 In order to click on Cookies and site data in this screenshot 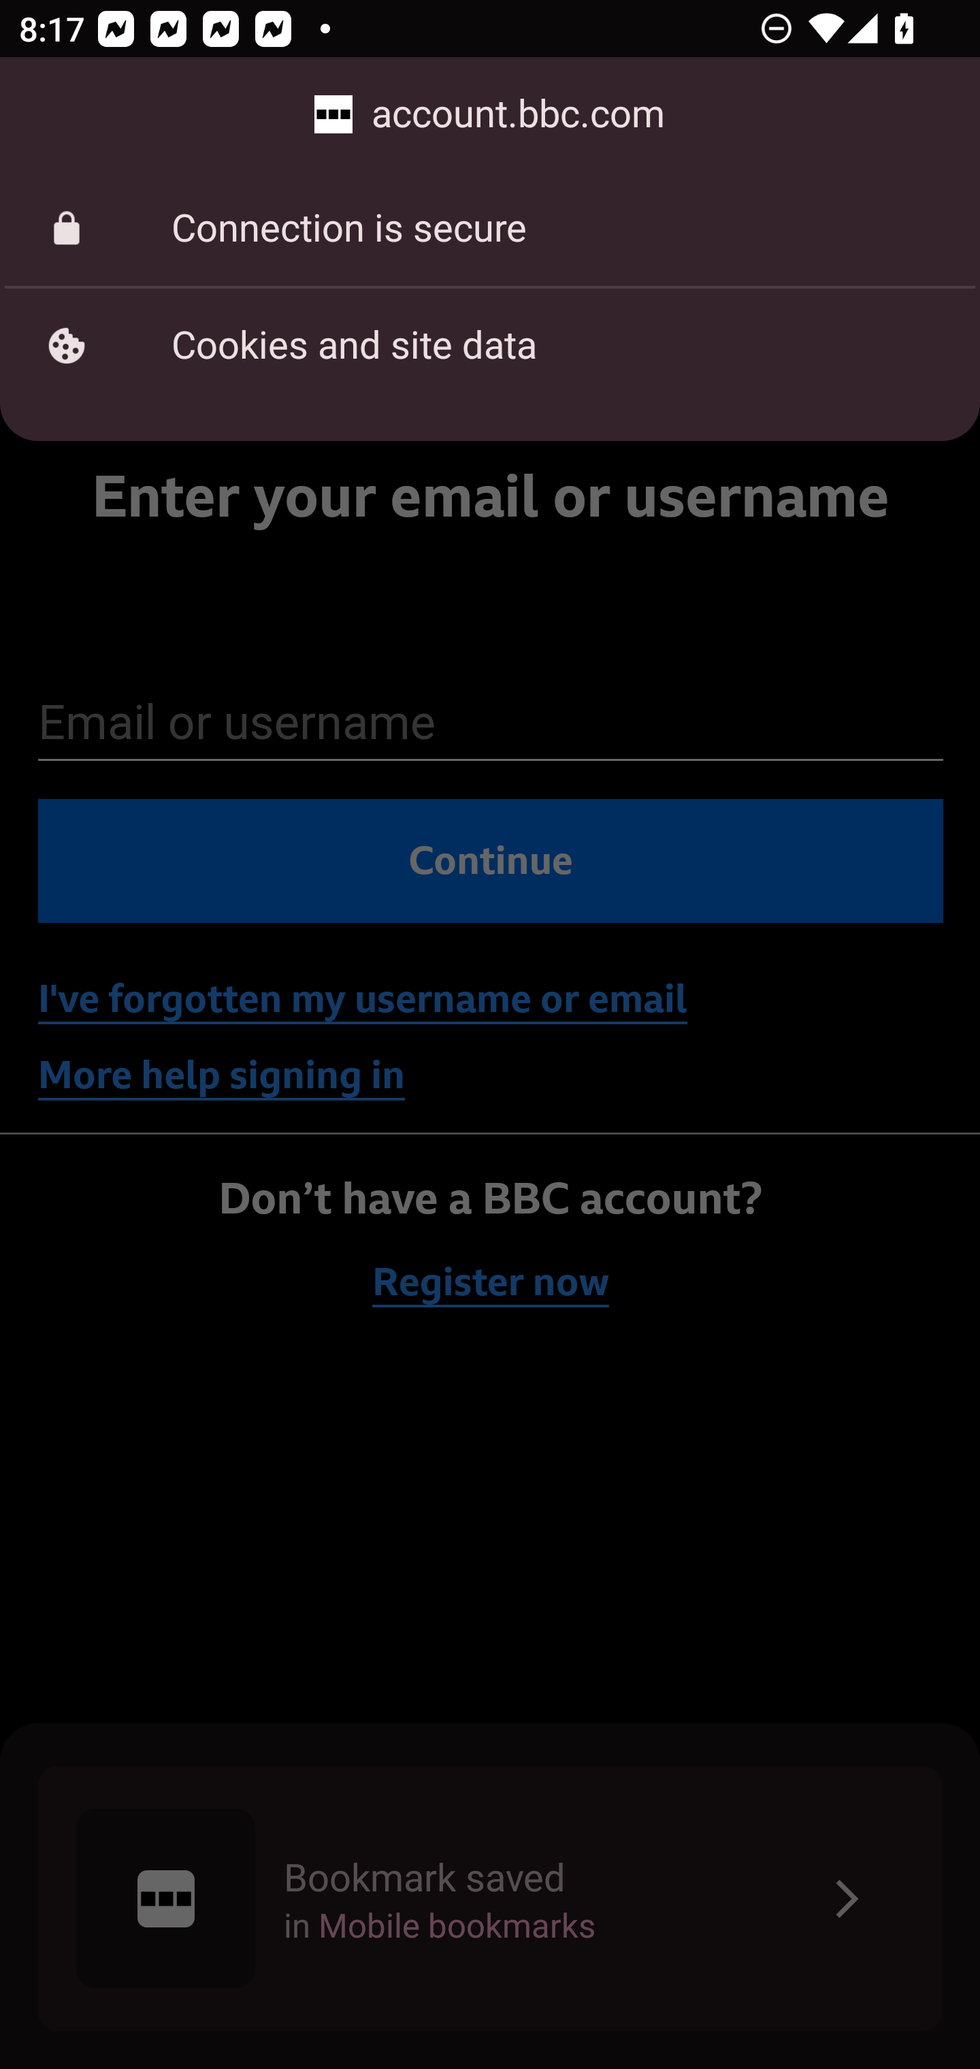, I will do `click(490, 345)`.